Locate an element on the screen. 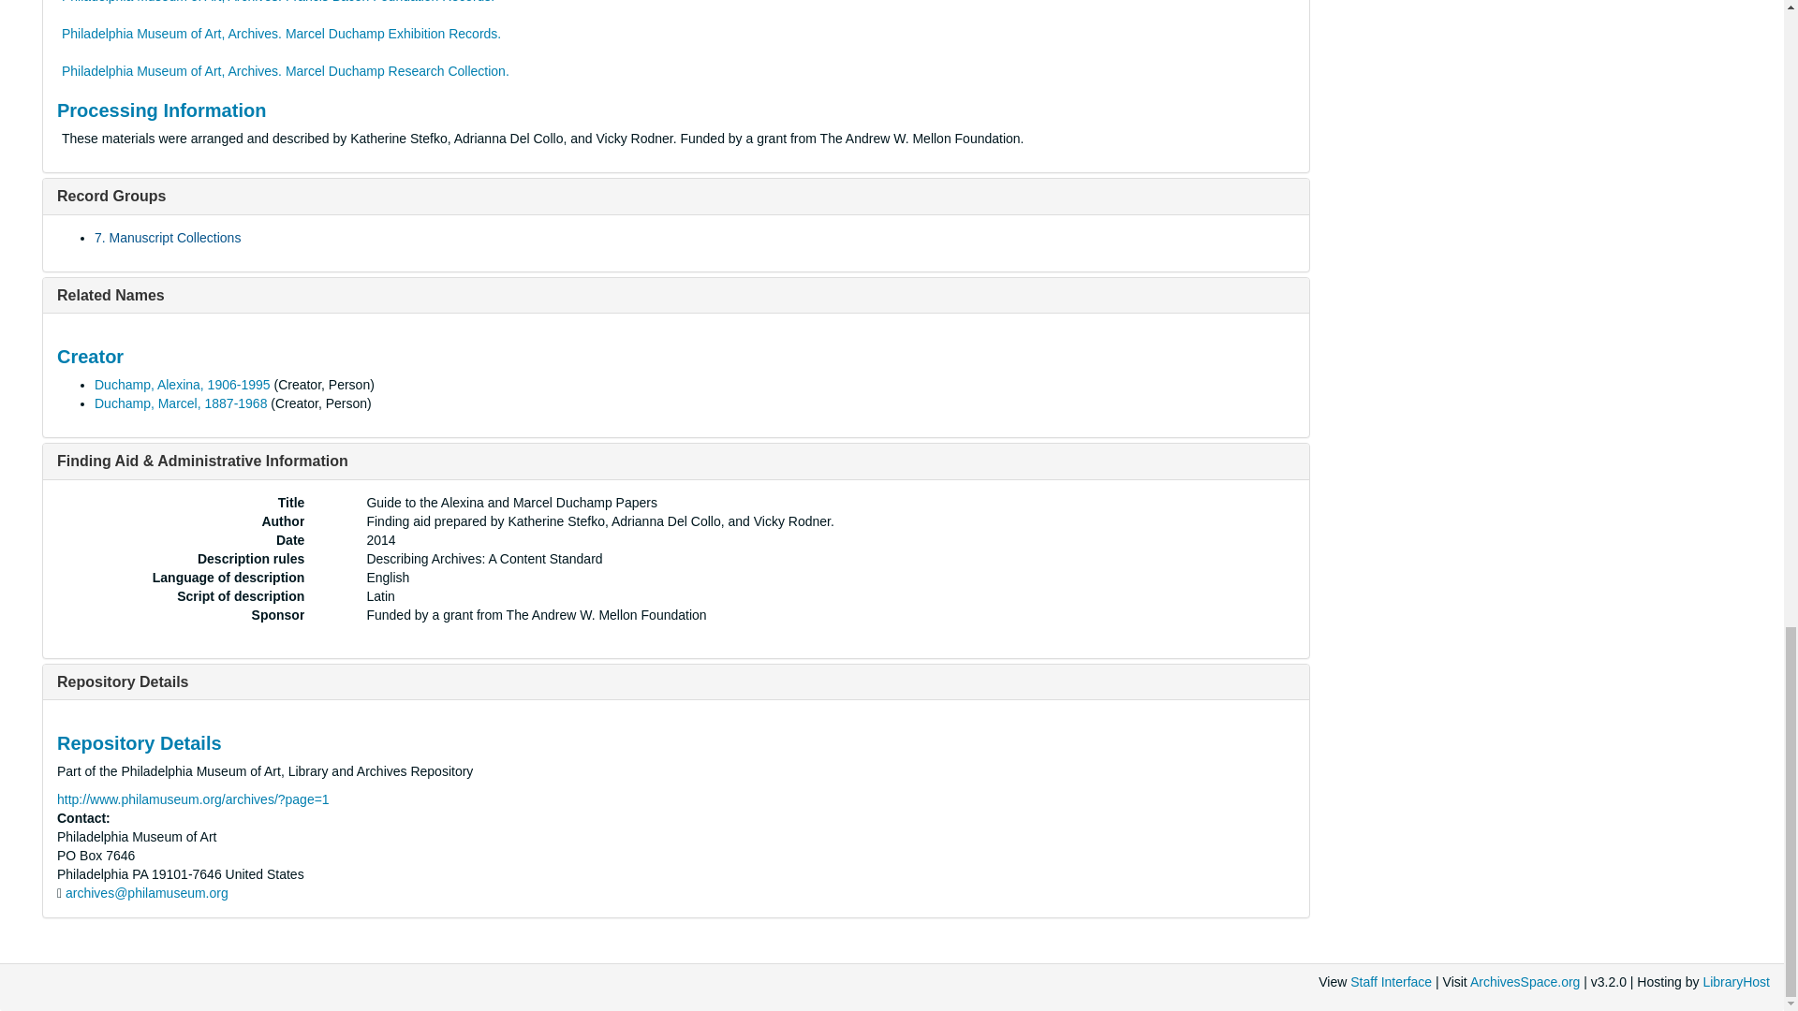  Record Groups is located at coordinates (111, 196).